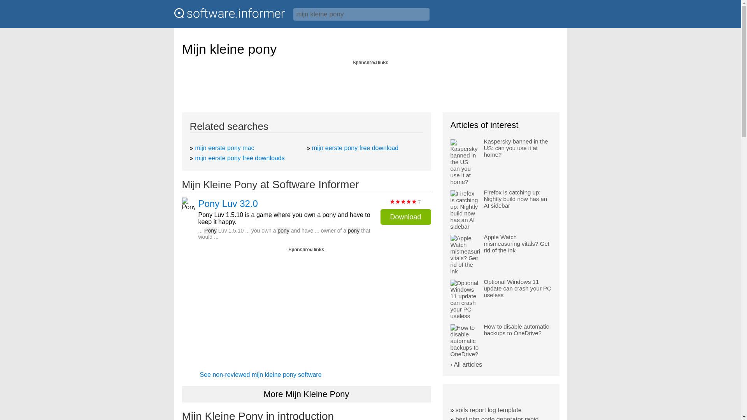 This screenshot has height=420, width=747. I want to click on Pony Luv 32.0, so click(228, 204).